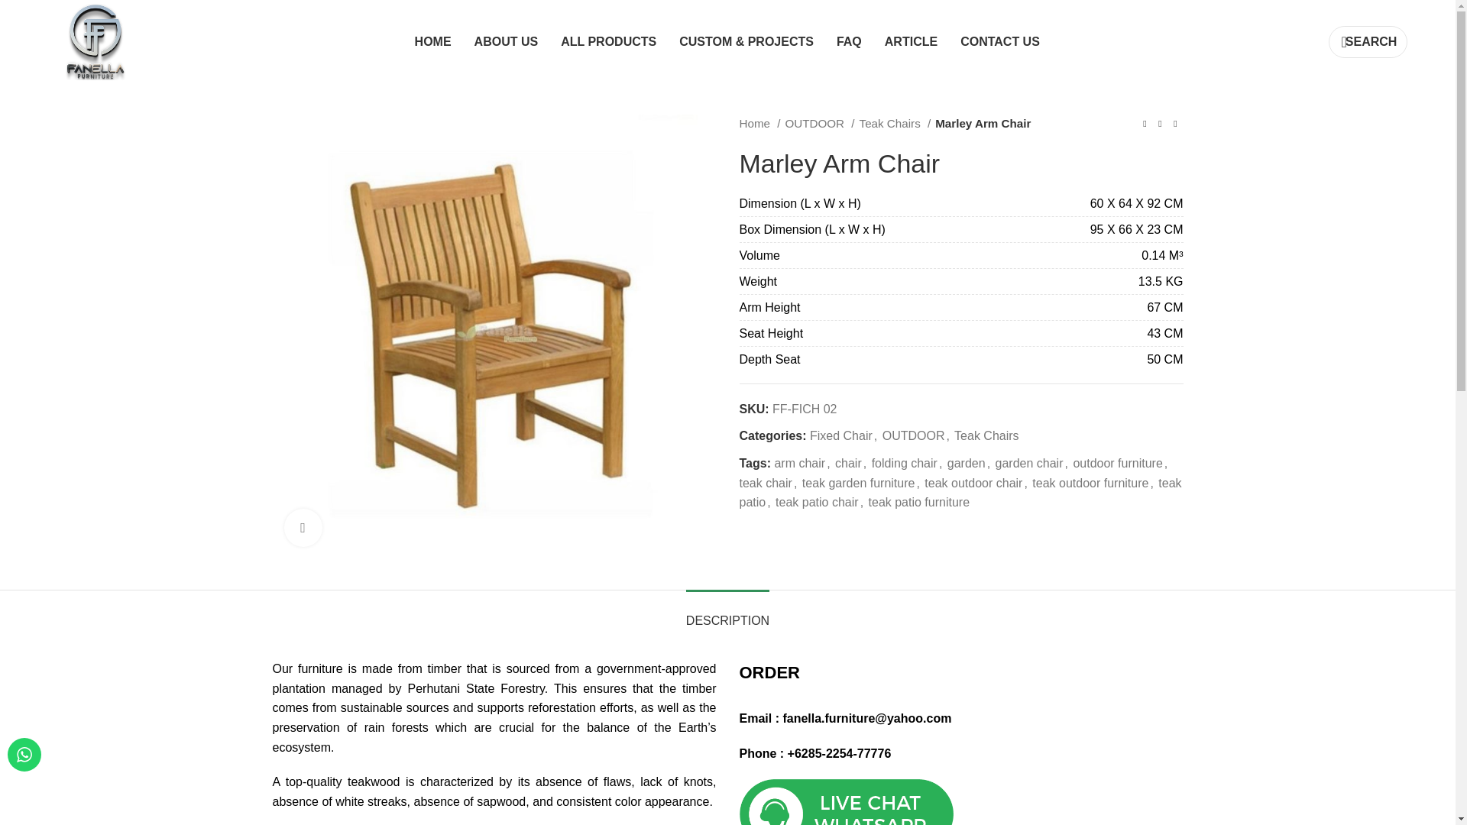 The height and width of the screenshot is (825, 1467). What do you see at coordinates (904, 463) in the screenshot?
I see `folding chair` at bounding box center [904, 463].